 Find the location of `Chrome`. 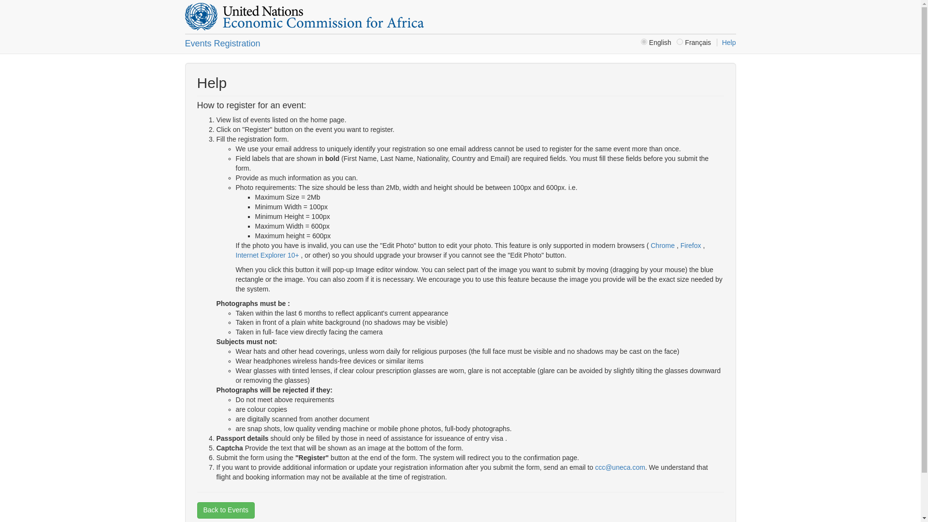

Chrome is located at coordinates (662, 246).